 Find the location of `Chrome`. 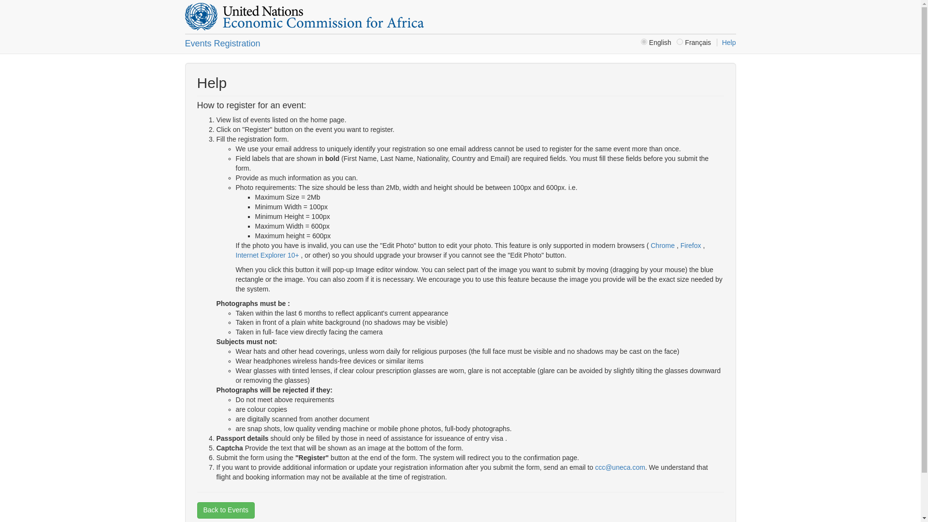

Chrome is located at coordinates (662, 246).